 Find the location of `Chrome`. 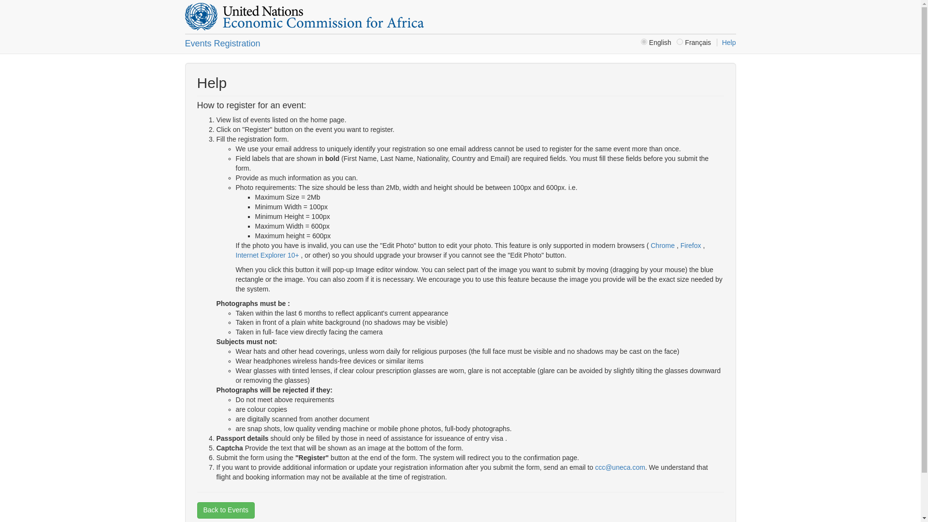

Chrome is located at coordinates (662, 246).